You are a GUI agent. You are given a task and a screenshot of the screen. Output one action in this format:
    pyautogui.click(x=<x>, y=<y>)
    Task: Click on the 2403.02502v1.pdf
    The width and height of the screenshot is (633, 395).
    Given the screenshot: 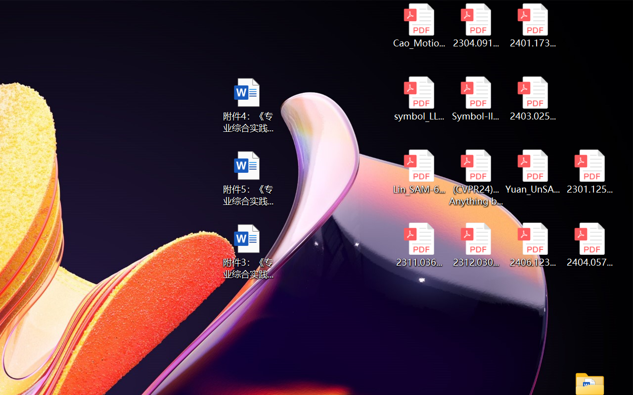 What is the action you would take?
    pyautogui.click(x=533, y=99)
    